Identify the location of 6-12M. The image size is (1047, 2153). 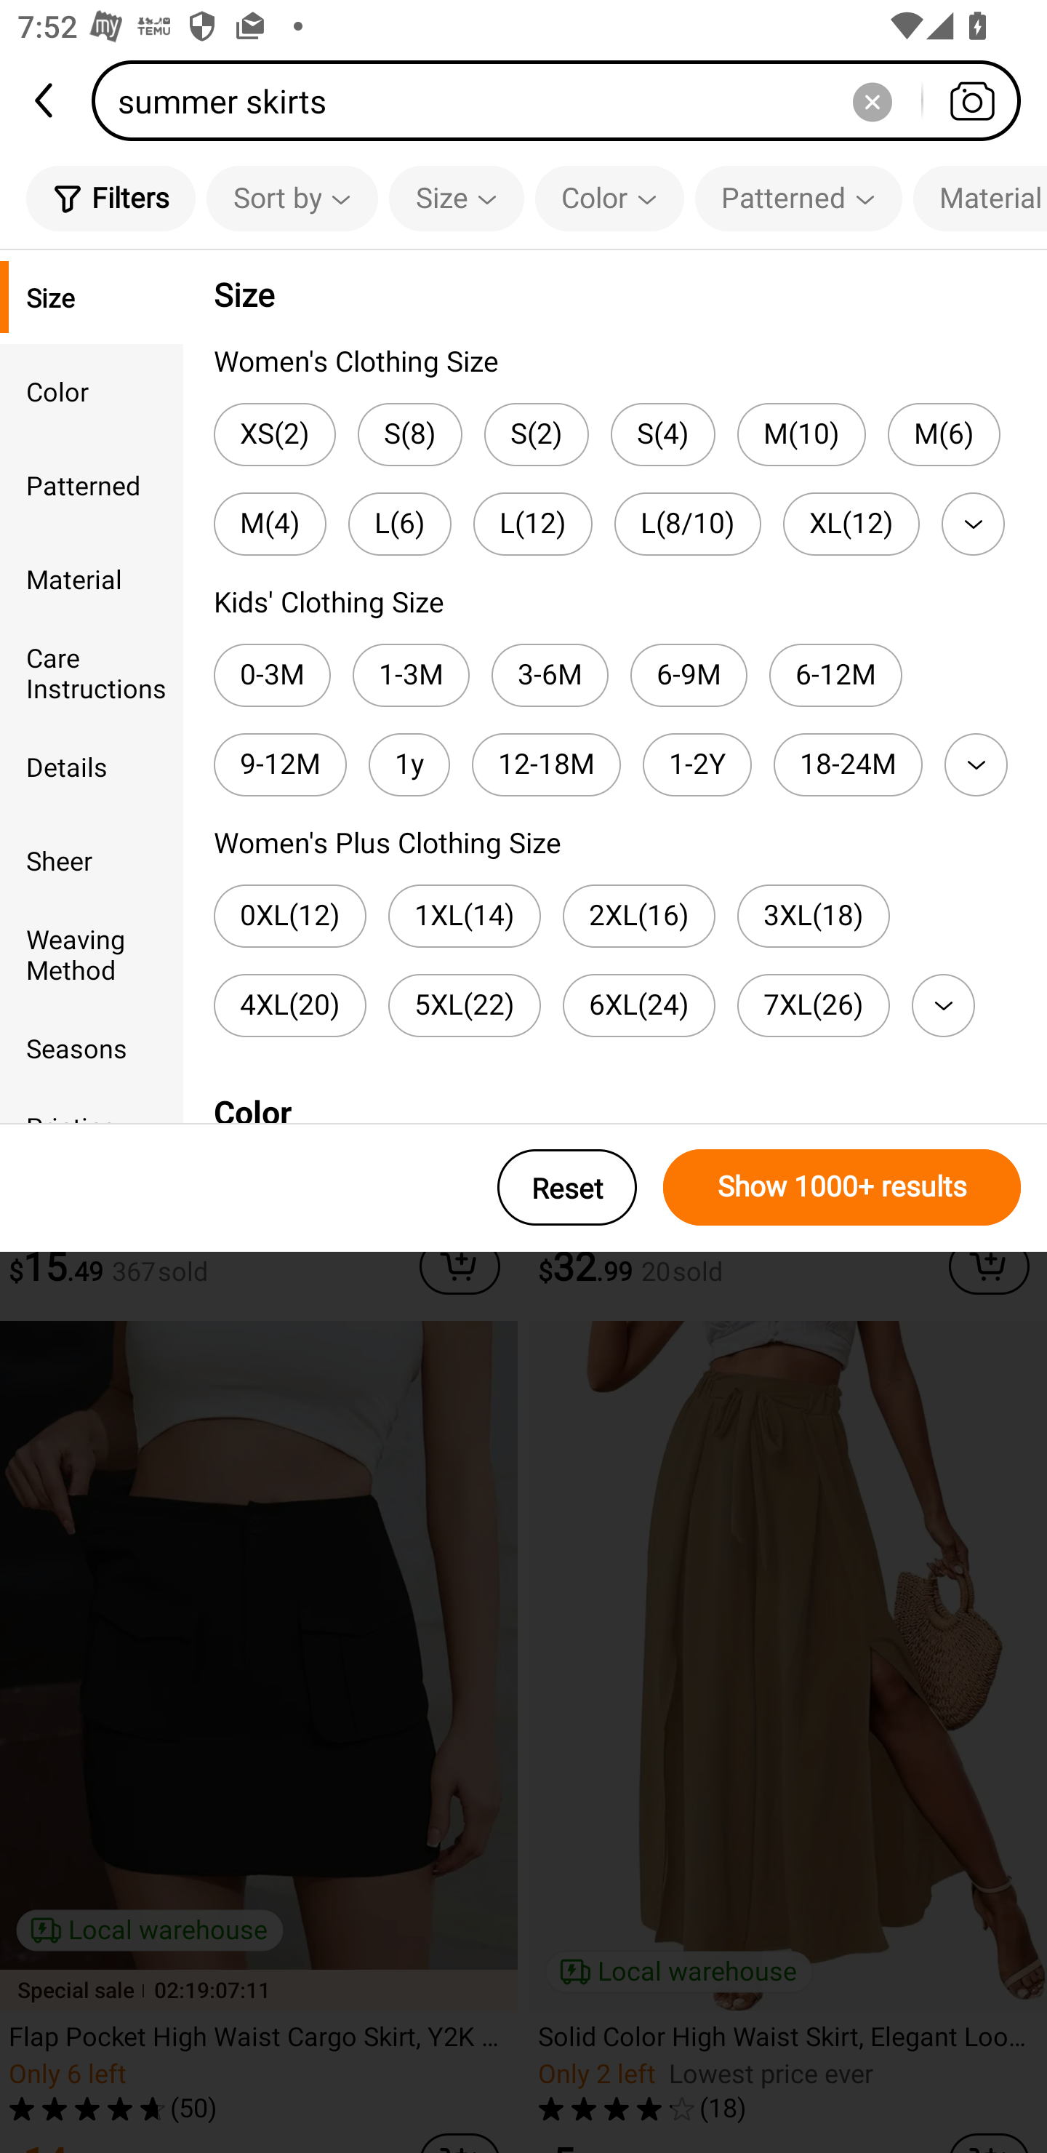
(836, 675).